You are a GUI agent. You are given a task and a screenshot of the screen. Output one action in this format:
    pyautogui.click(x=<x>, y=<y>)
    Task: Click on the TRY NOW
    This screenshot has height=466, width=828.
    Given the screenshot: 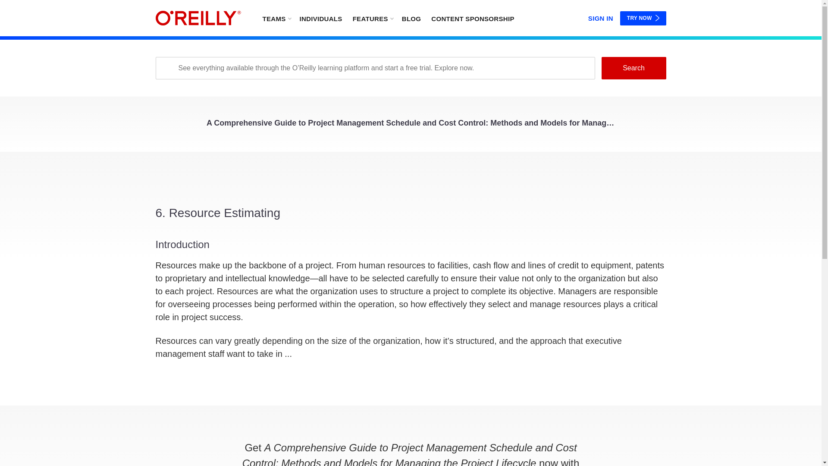 What is the action you would take?
    pyautogui.click(x=643, y=18)
    